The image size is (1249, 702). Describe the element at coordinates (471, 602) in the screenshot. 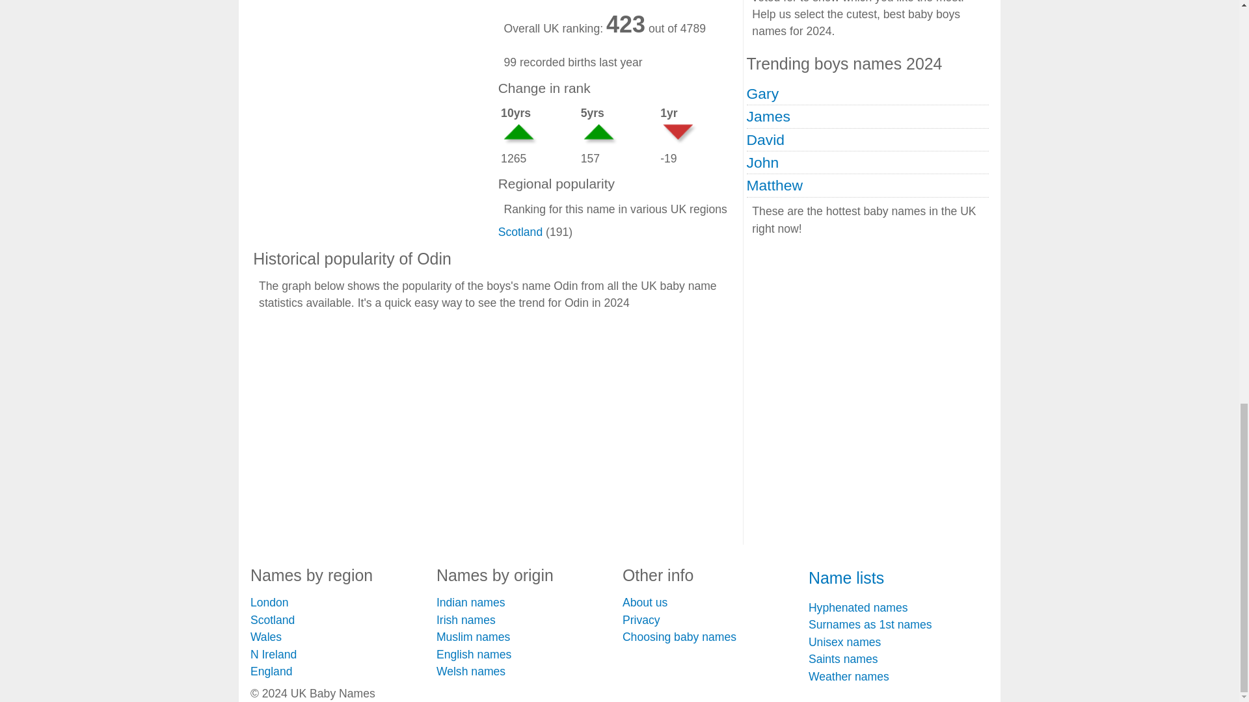

I see `Indian names` at that location.